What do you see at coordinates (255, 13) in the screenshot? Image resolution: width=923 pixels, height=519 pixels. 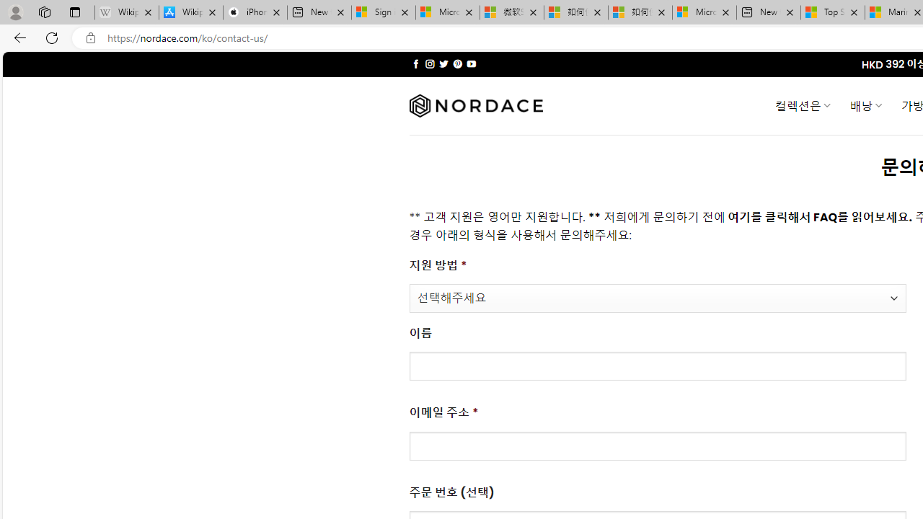 I see `iPhone - Apple` at bounding box center [255, 13].